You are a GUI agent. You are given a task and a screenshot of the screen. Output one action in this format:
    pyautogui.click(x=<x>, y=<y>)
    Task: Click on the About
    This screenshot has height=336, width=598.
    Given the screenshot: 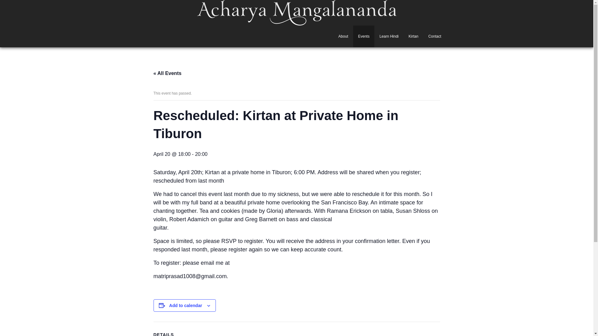 What is the action you would take?
    pyautogui.click(x=343, y=36)
    